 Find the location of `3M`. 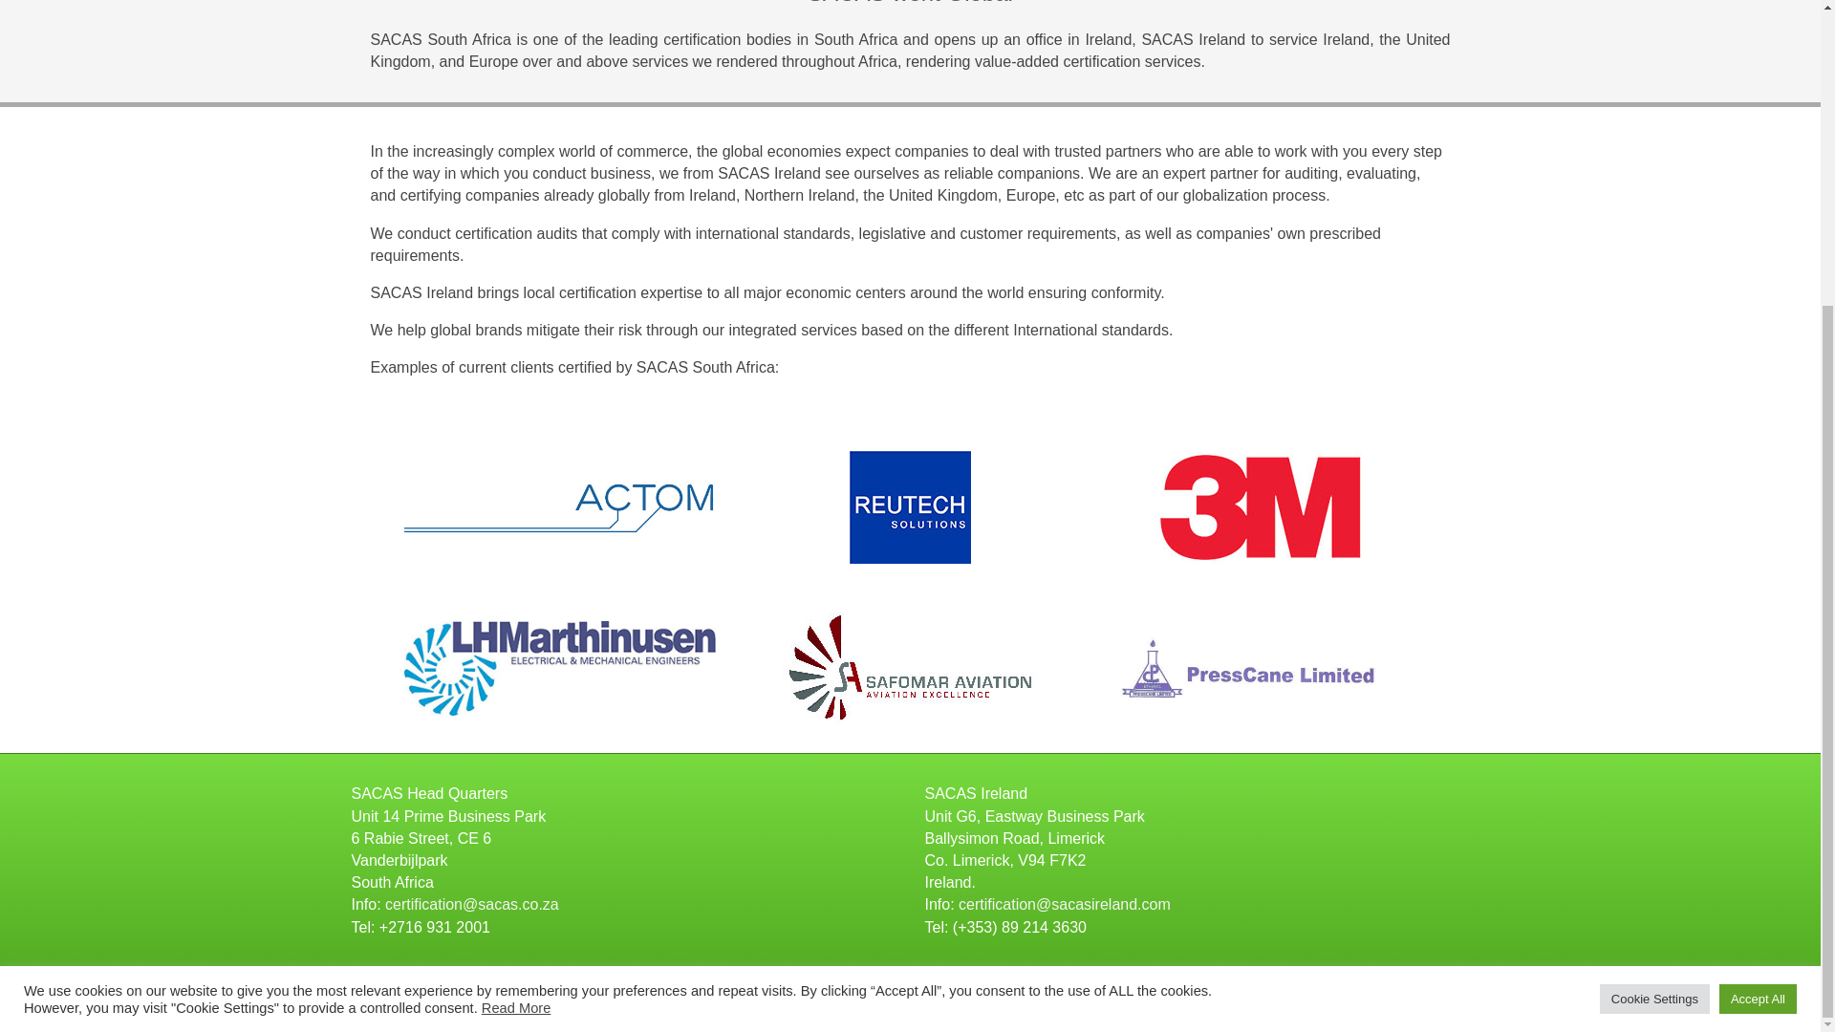

3M is located at coordinates (1260, 506).